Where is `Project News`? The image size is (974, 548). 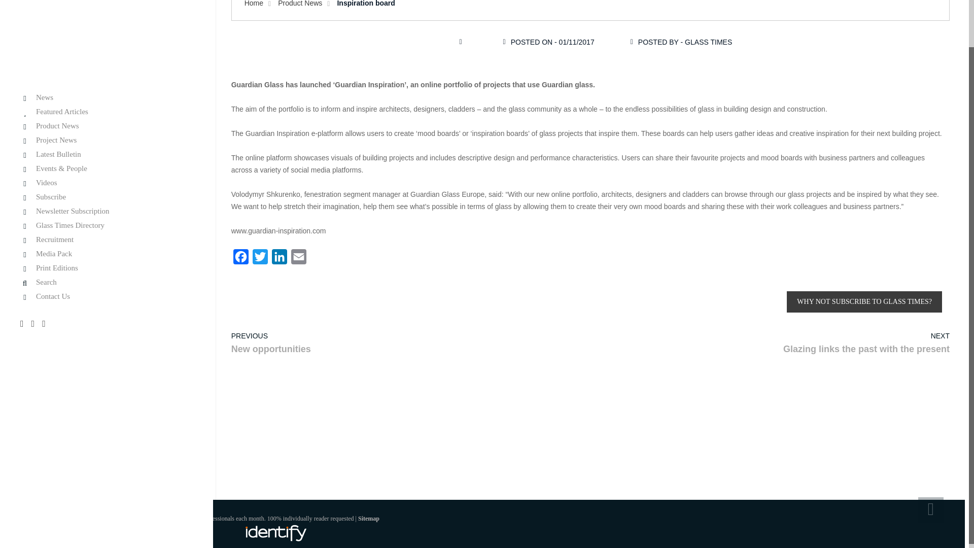 Project News is located at coordinates (107, 88).